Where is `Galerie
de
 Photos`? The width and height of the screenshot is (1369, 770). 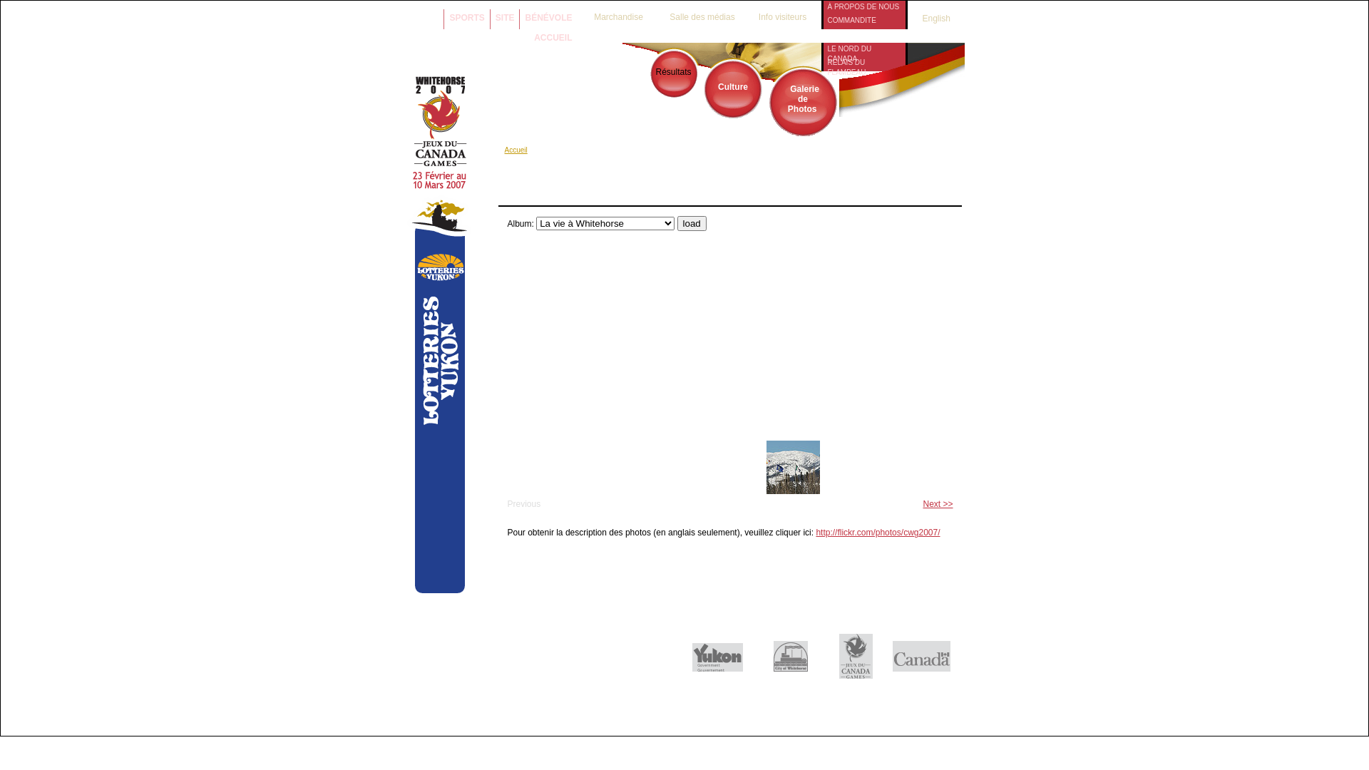
Galerie
de
 Photos is located at coordinates (803, 99).